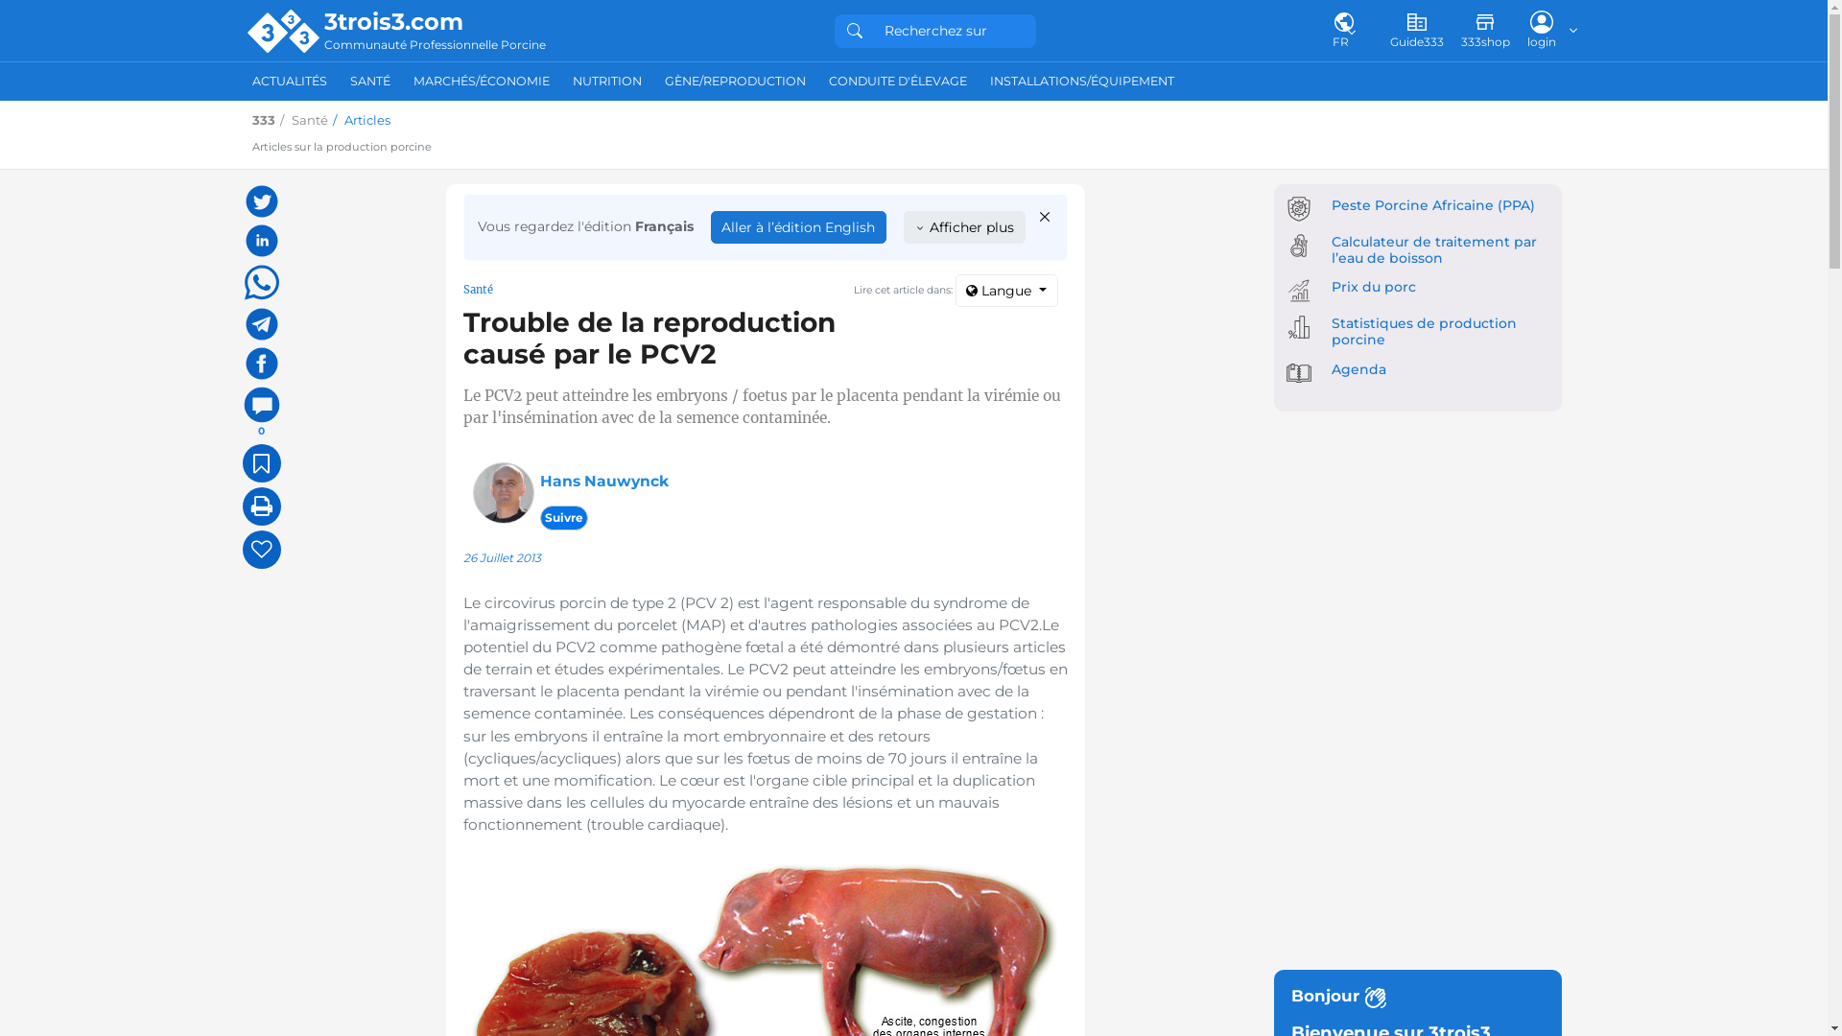  What do you see at coordinates (1053, 875) in the screenshot?
I see `Italiano` at bounding box center [1053, 875].